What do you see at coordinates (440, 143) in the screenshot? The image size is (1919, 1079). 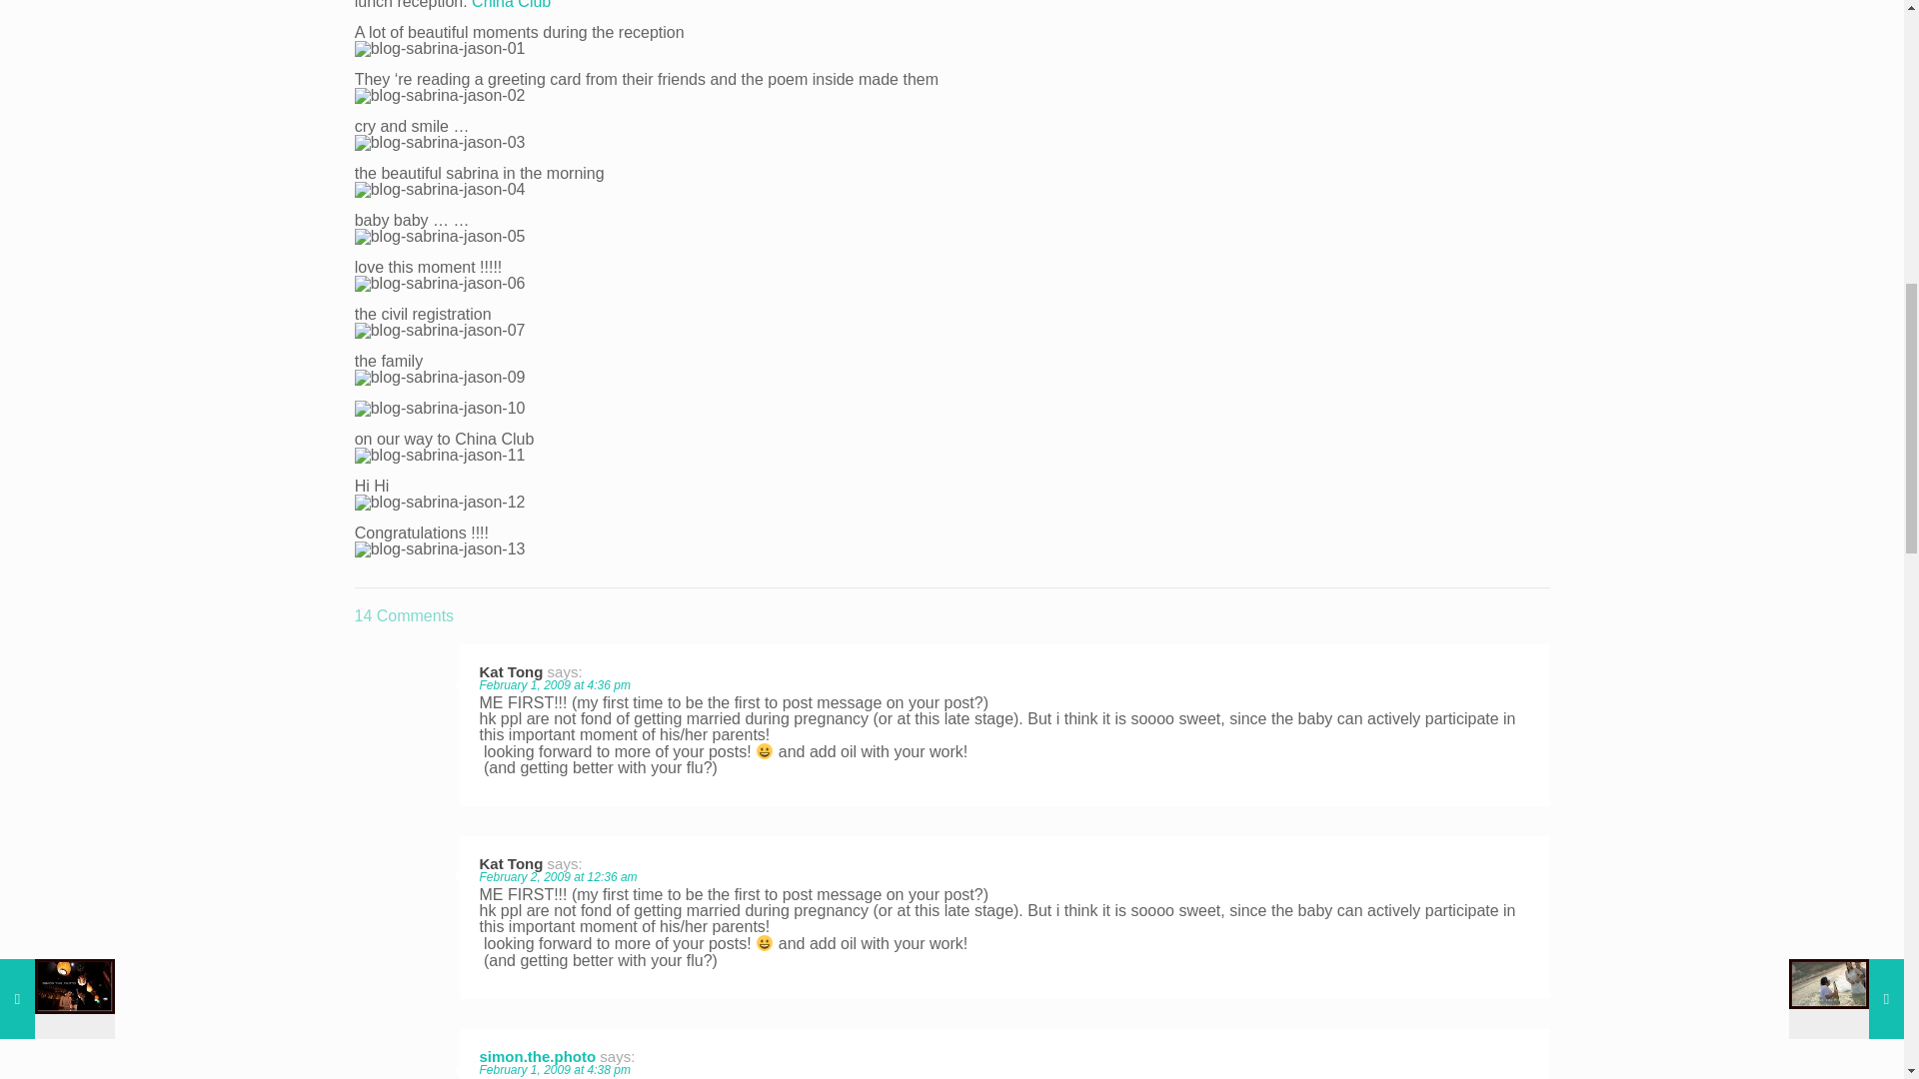 I see `wedding of sabrina and jason 9` at bounding box center [440, 143].